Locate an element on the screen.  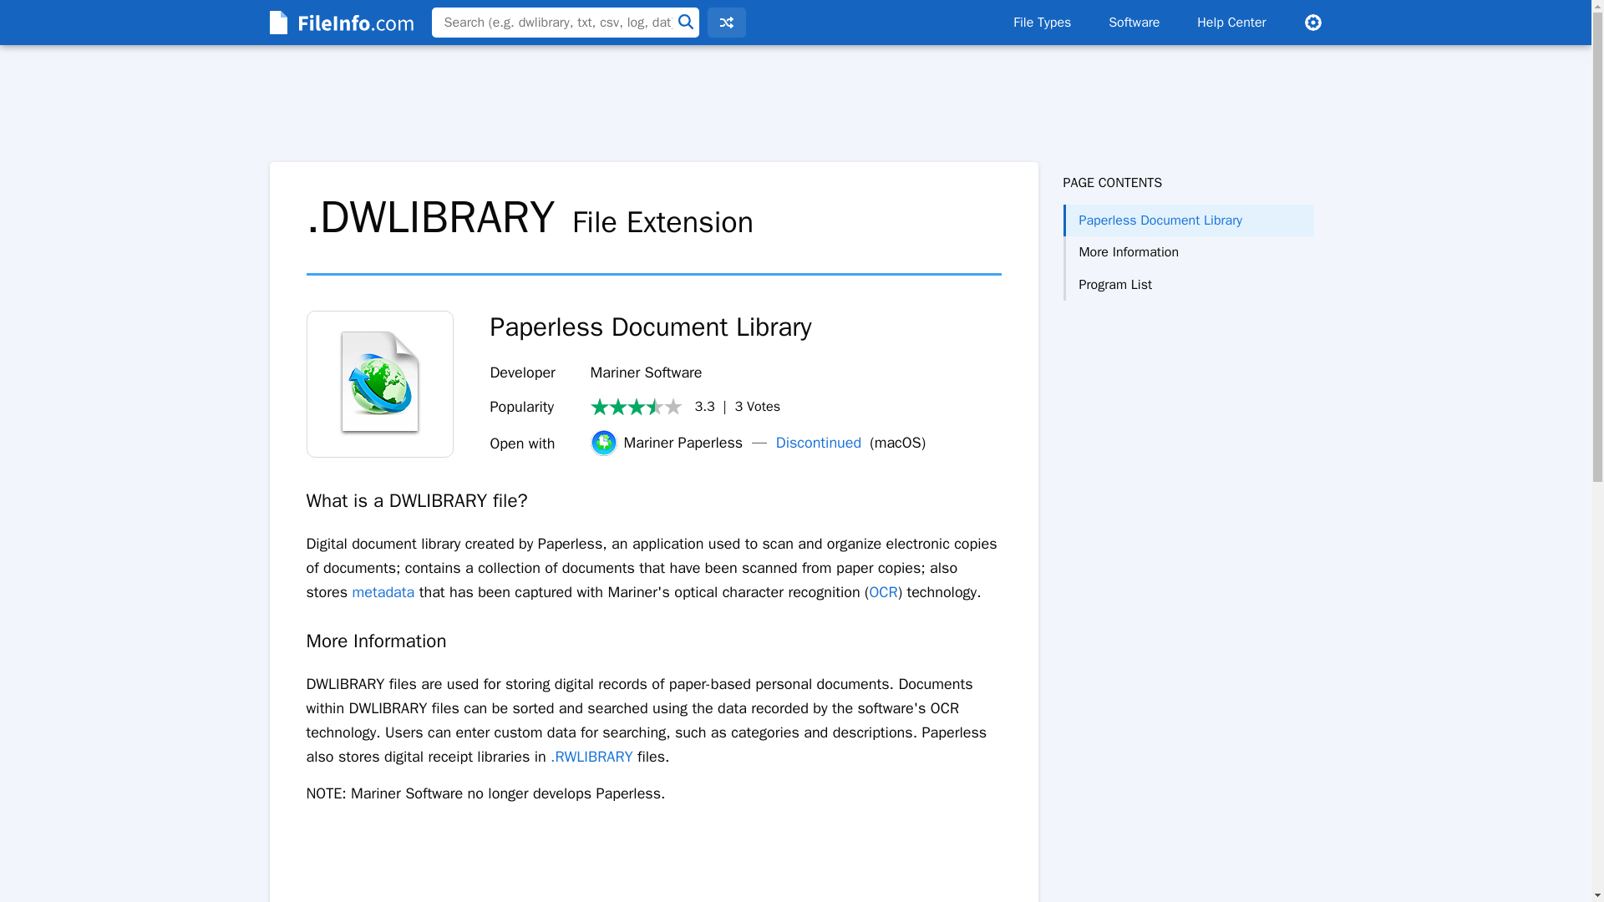
metadata is located at coordinates (384, 591).